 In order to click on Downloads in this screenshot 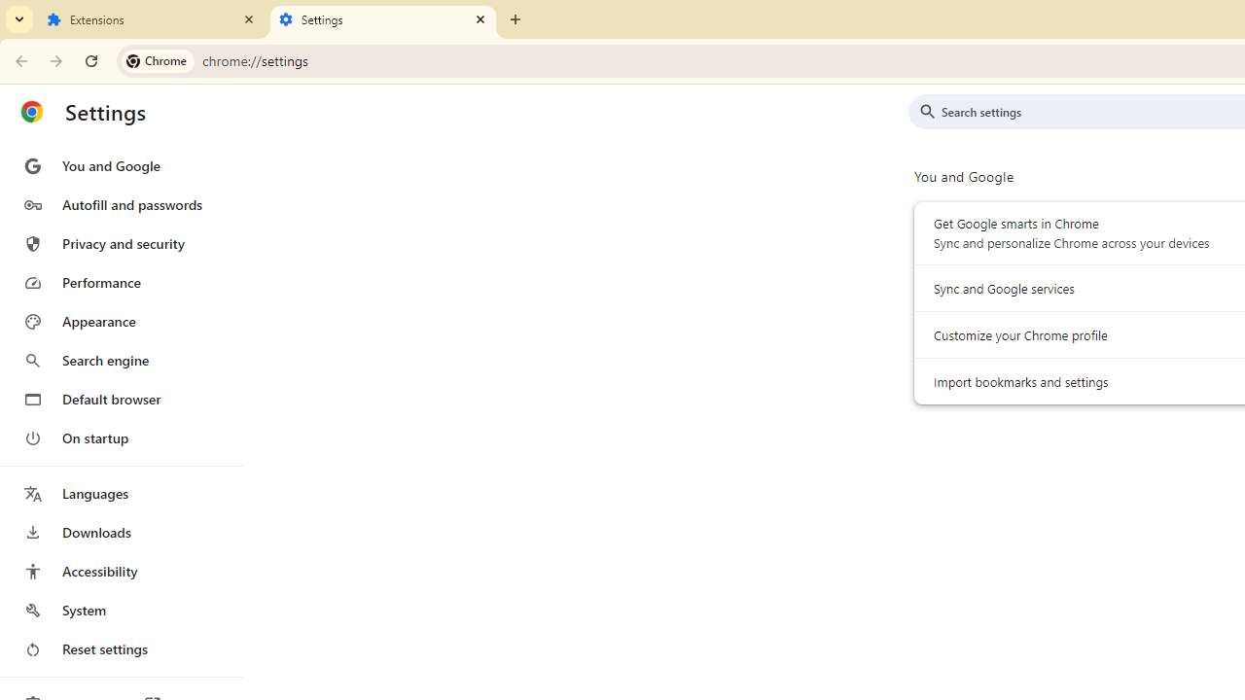, I will do `click(121, 533)`.